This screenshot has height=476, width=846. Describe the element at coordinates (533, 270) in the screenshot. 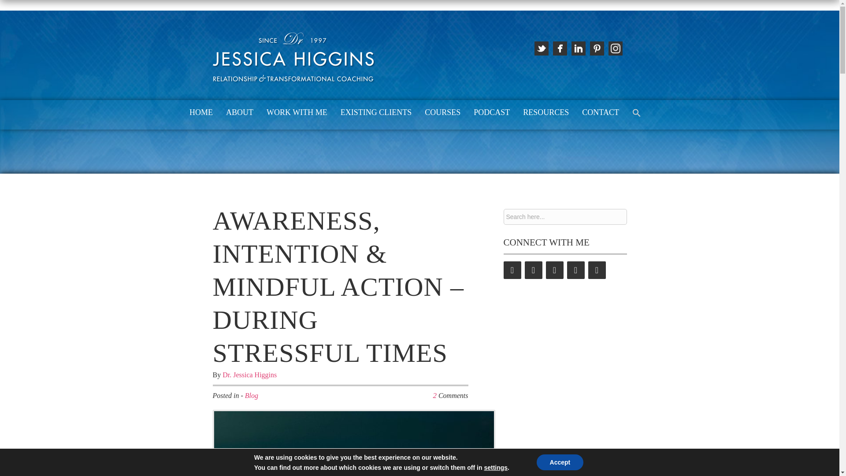

I see `Facebook` at that location.